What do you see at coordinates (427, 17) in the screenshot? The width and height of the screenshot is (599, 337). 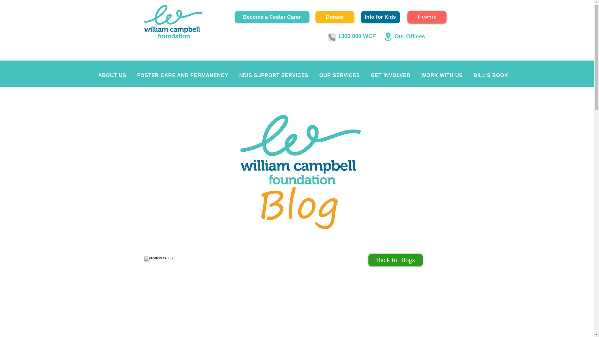 I see `Events` at bounding box center [427, 17].